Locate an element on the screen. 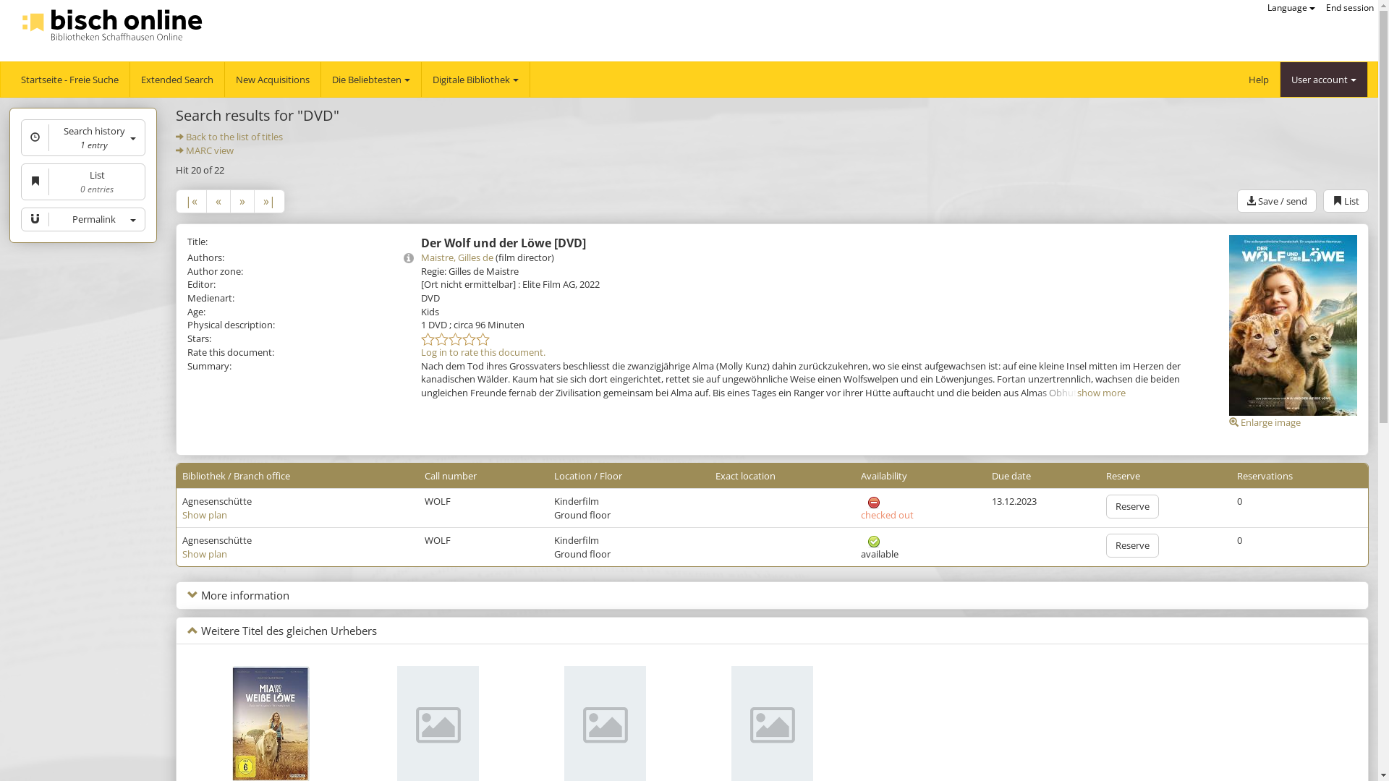  Maistre, Gilles de is located at coordinates (457, 257).